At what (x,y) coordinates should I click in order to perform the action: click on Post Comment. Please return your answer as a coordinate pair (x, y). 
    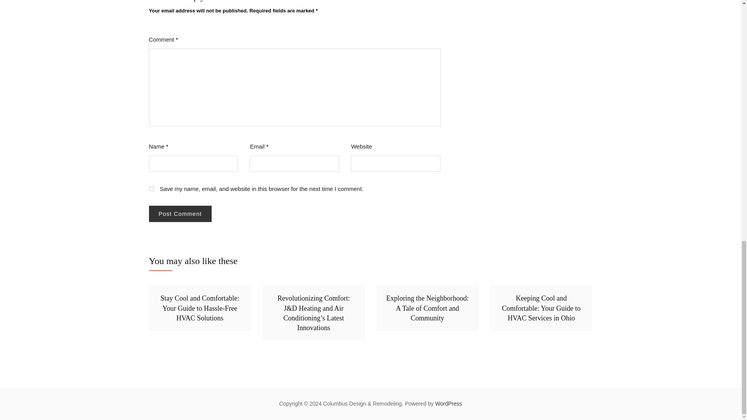
    Looking at the image, I should click on (180, 214).